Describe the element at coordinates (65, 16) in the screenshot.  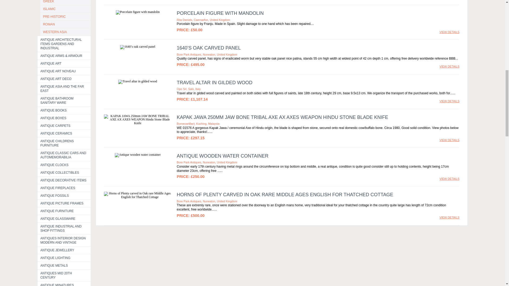
I see `PRE-HISTORIC` at that location.